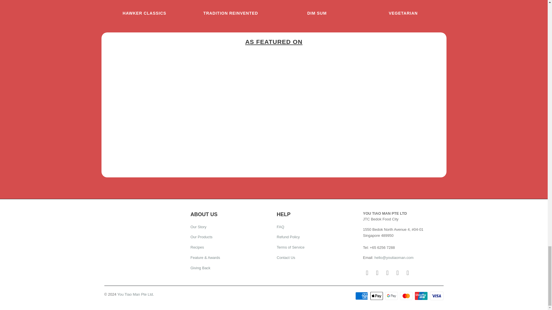 The image size is (552, 310). What do you see at coordinates (367, 273) in the screenshot?
I see `You Tiao Man Pte Ltd on Facebook` at bounding box center [367, 273].